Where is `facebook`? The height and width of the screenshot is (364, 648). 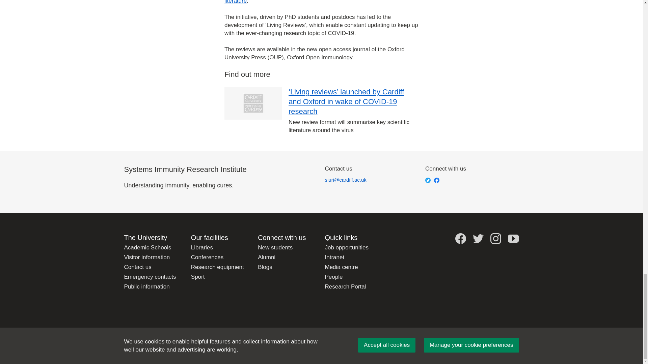 facebook is located at coordinates (437, 180).